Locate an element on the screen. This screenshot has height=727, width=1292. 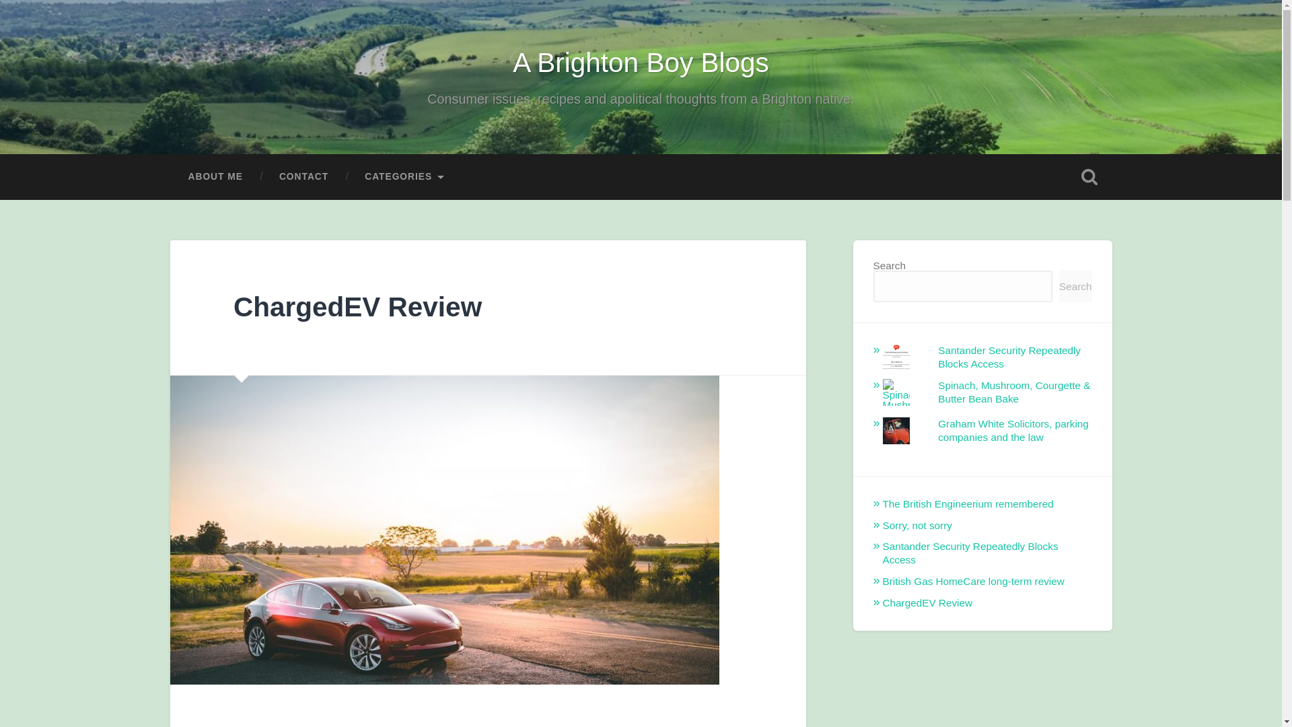
A Brighton Boy Blogs is located at coordinates (641, 62).